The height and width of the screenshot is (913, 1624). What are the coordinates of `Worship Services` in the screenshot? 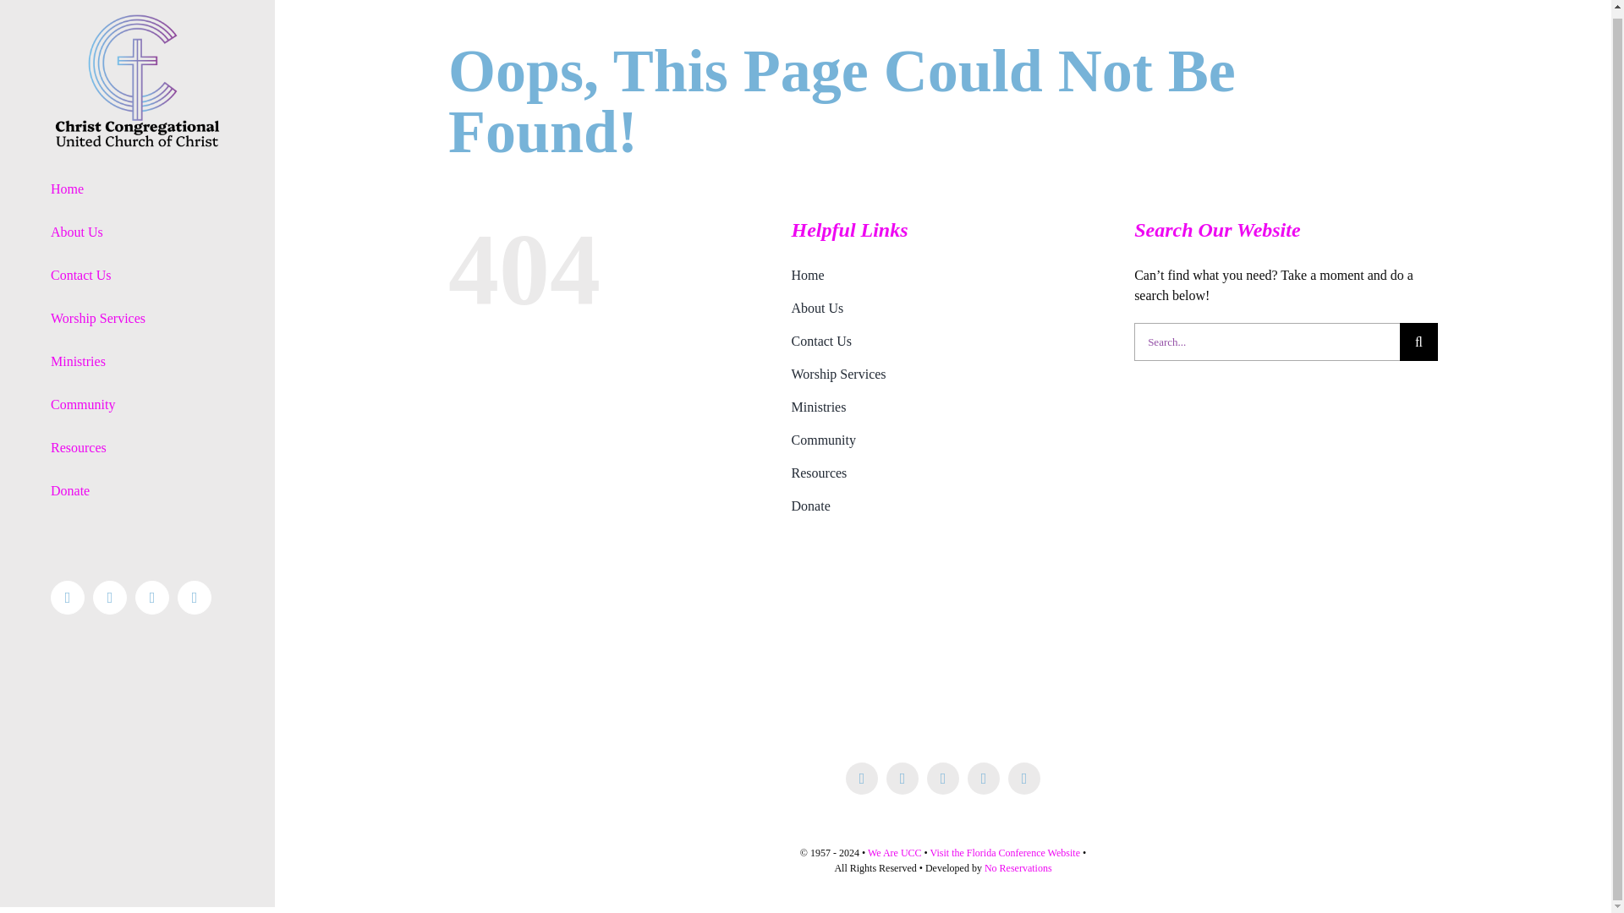 It's located at (137, 319).